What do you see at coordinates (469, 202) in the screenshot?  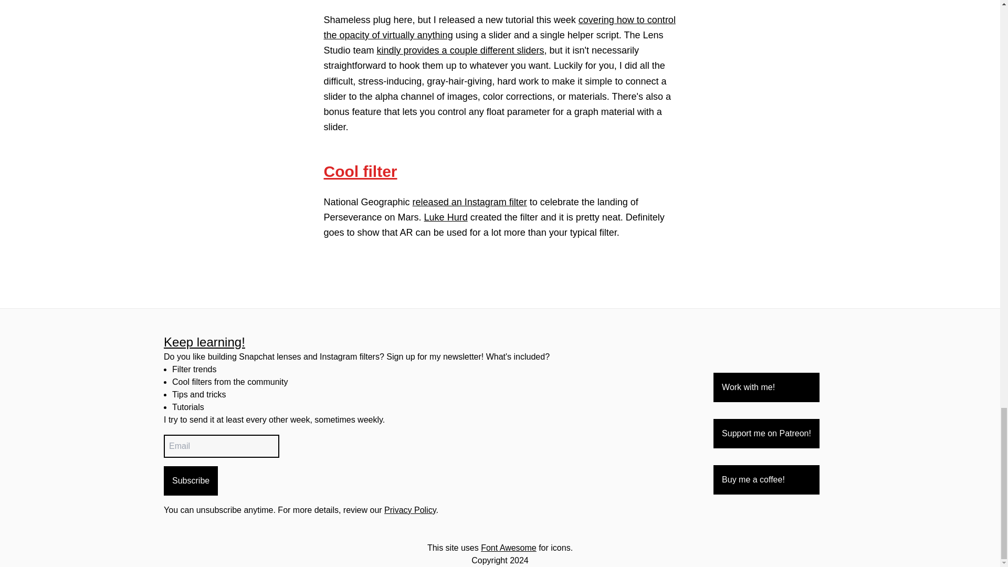 I see `released an Instagram filter` at bounding box center [469, 202].